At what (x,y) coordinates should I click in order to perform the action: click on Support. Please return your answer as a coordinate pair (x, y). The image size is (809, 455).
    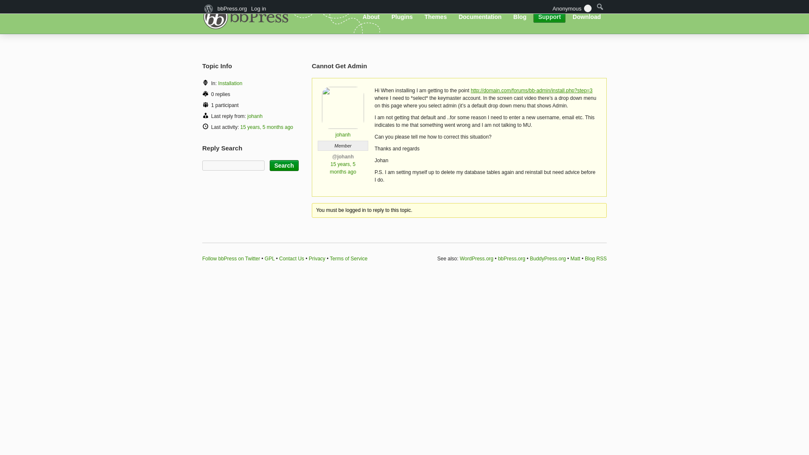
    Looking at the image, I should click on (549, 17).